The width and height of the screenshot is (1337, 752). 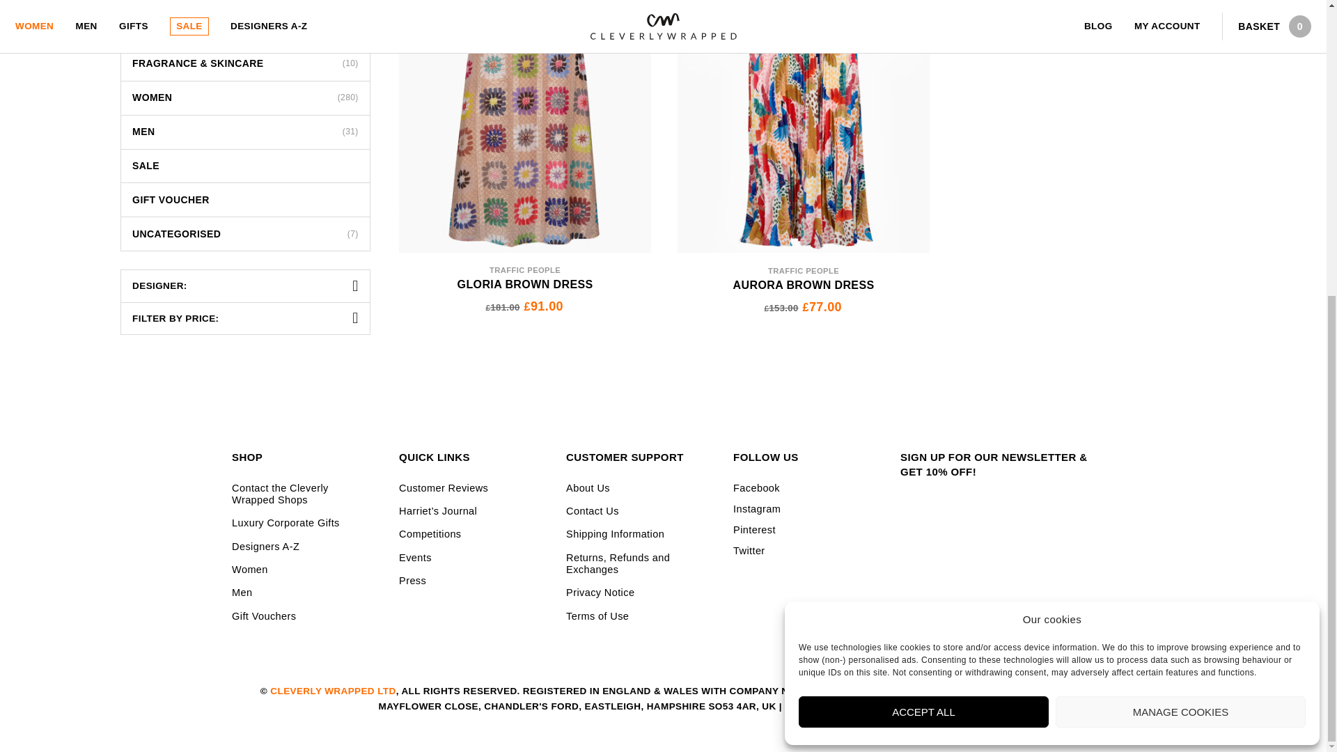 What do you see at coordinates (923, 229) in the screenshot?
I see `ACCEPT ALL` at bounding box center [923, 229].